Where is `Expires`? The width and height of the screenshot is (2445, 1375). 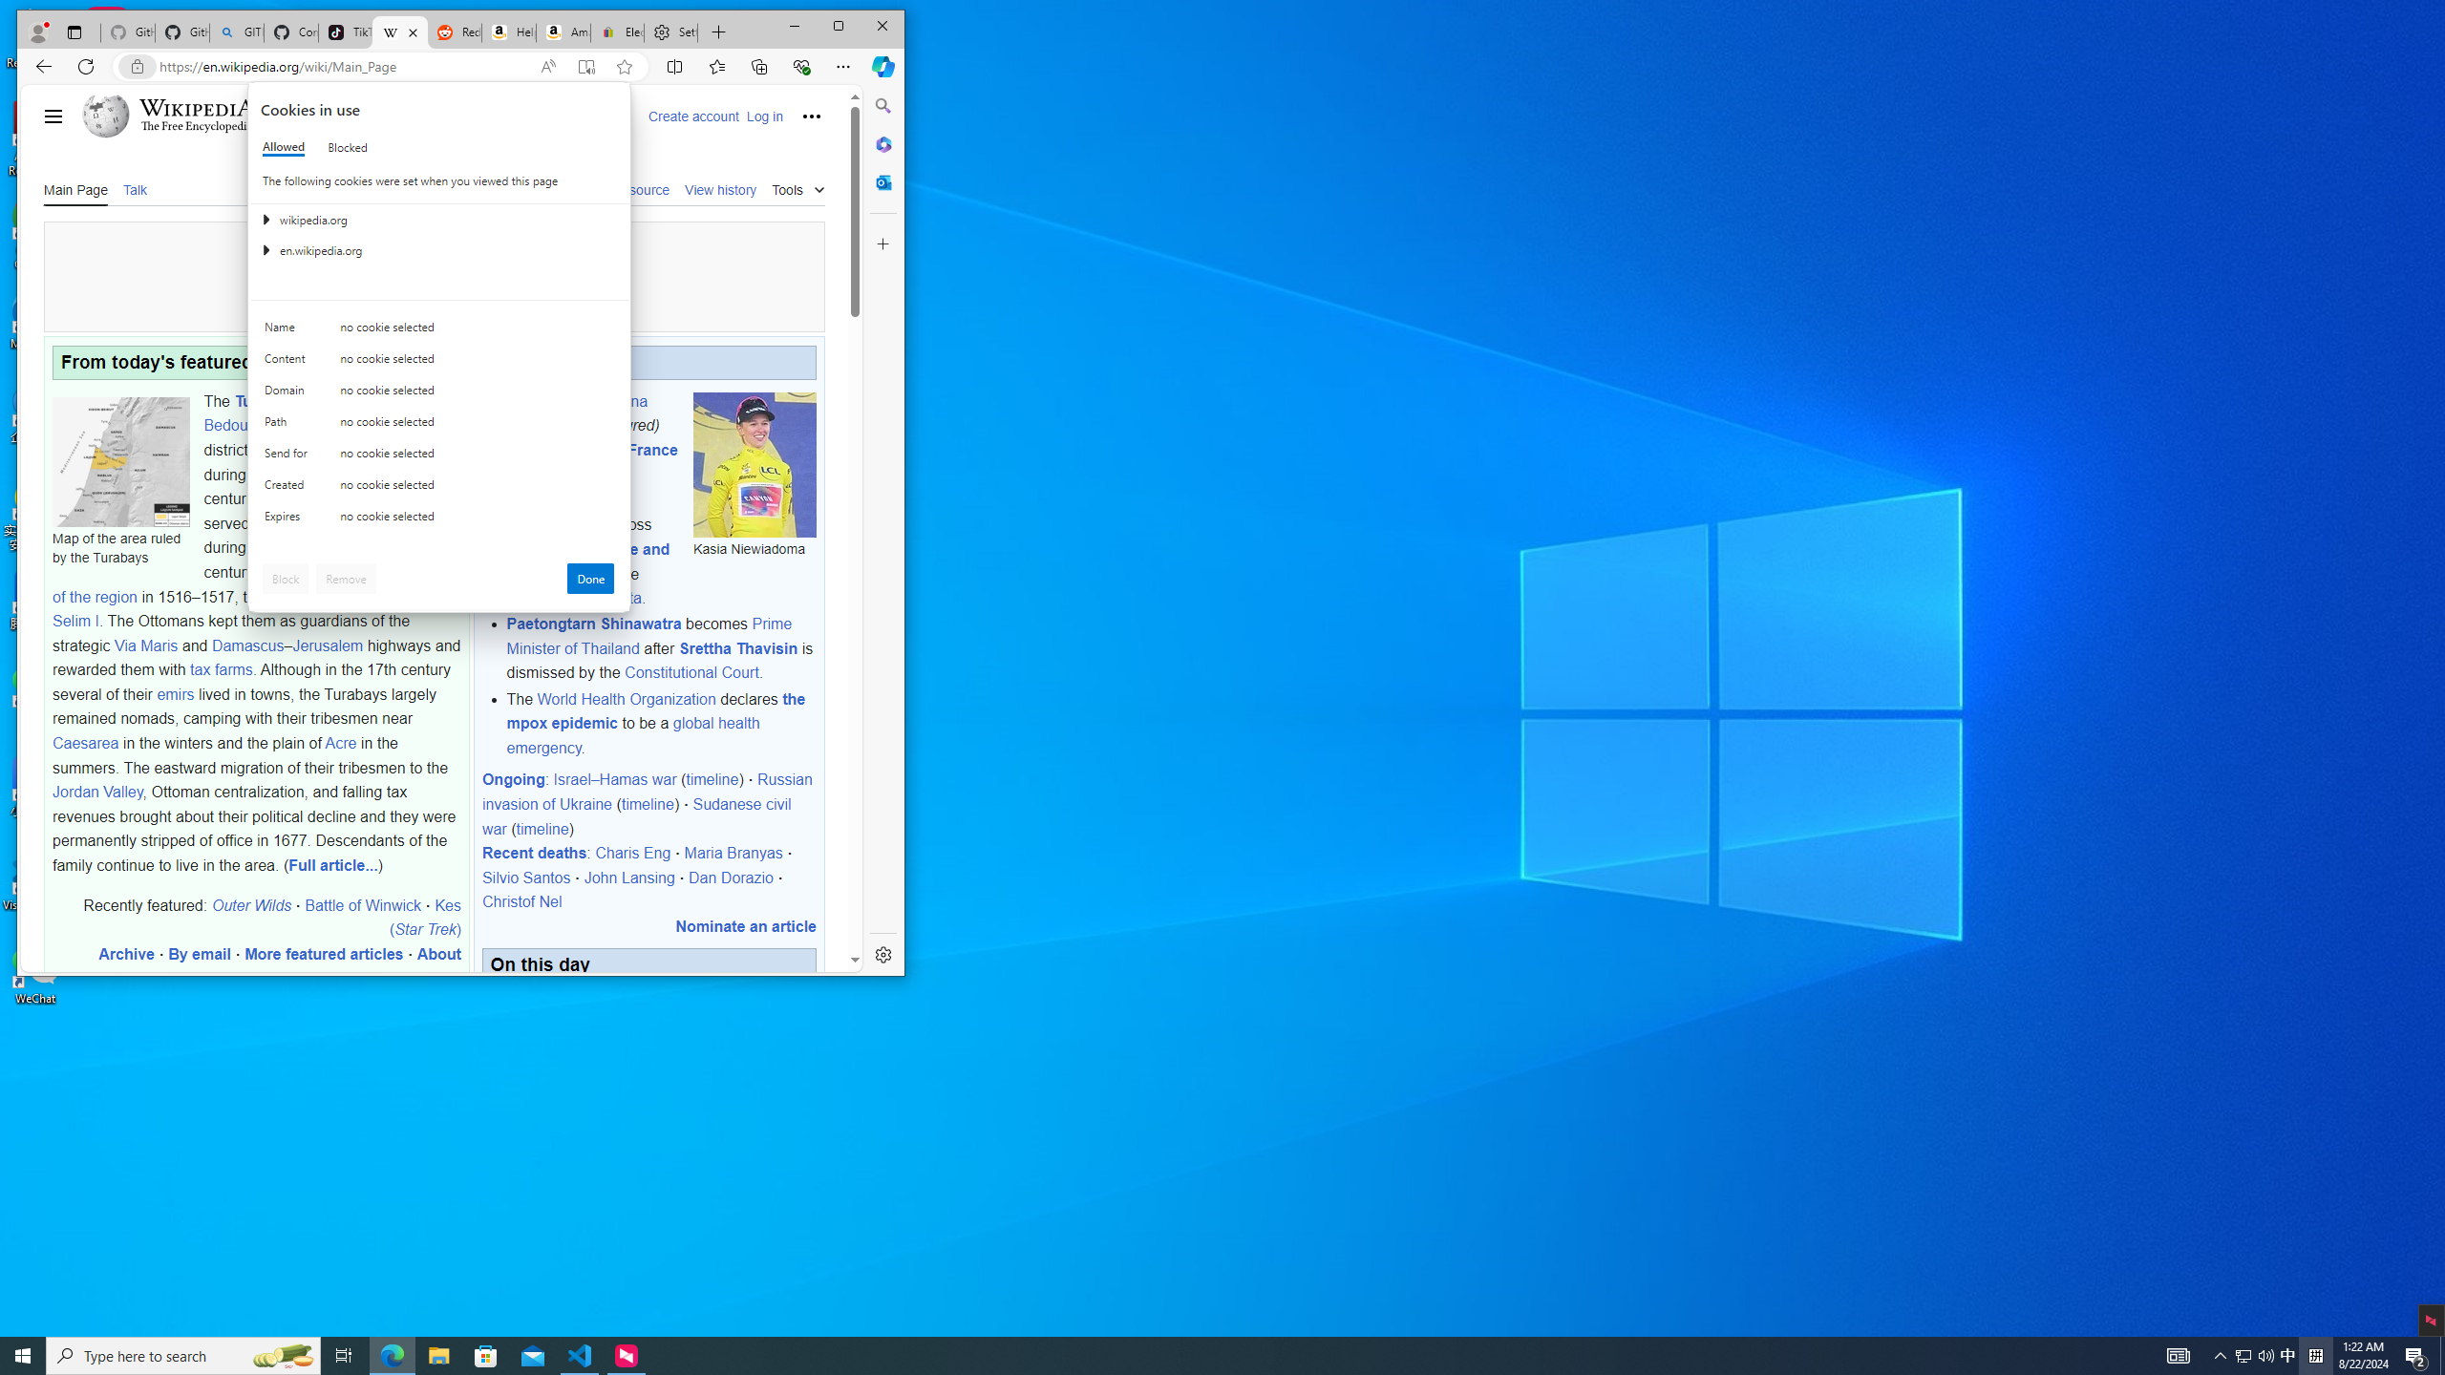 Expires is located at coordinates (289, 520).